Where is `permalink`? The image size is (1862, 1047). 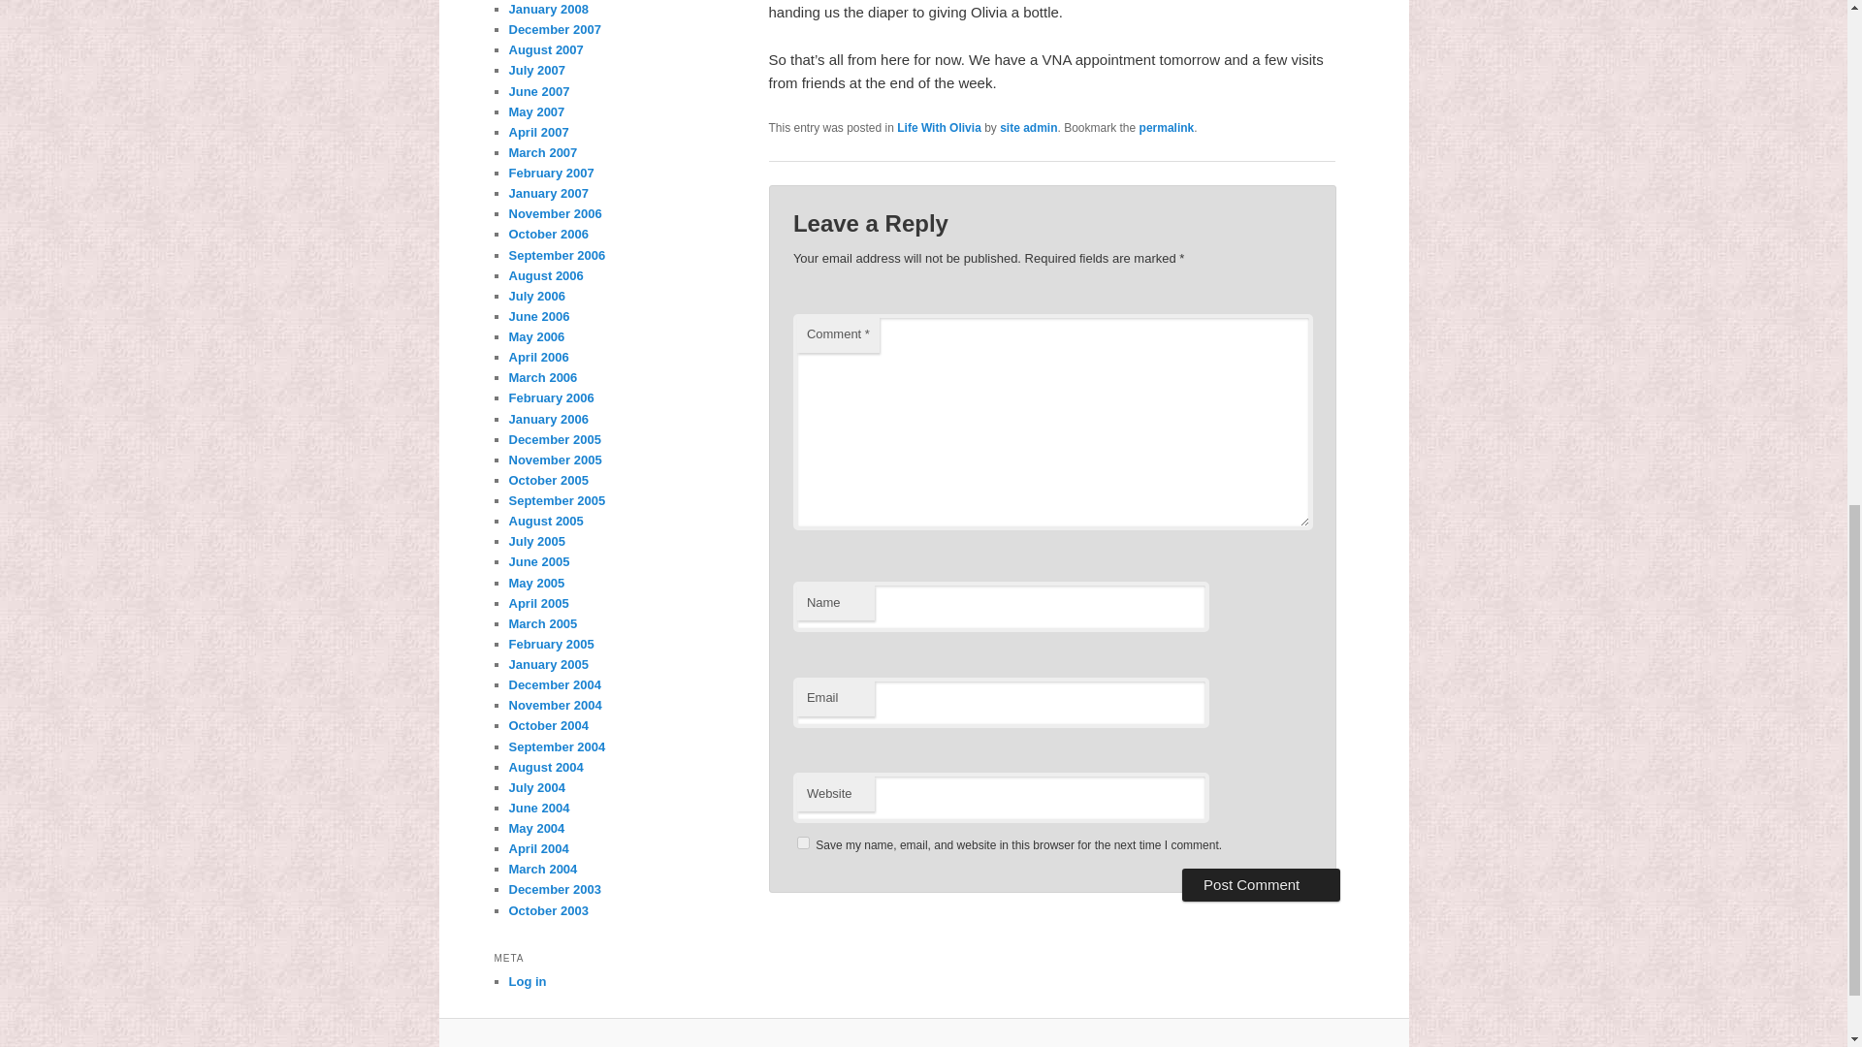
permalink is located at coordinates (1168, 128).